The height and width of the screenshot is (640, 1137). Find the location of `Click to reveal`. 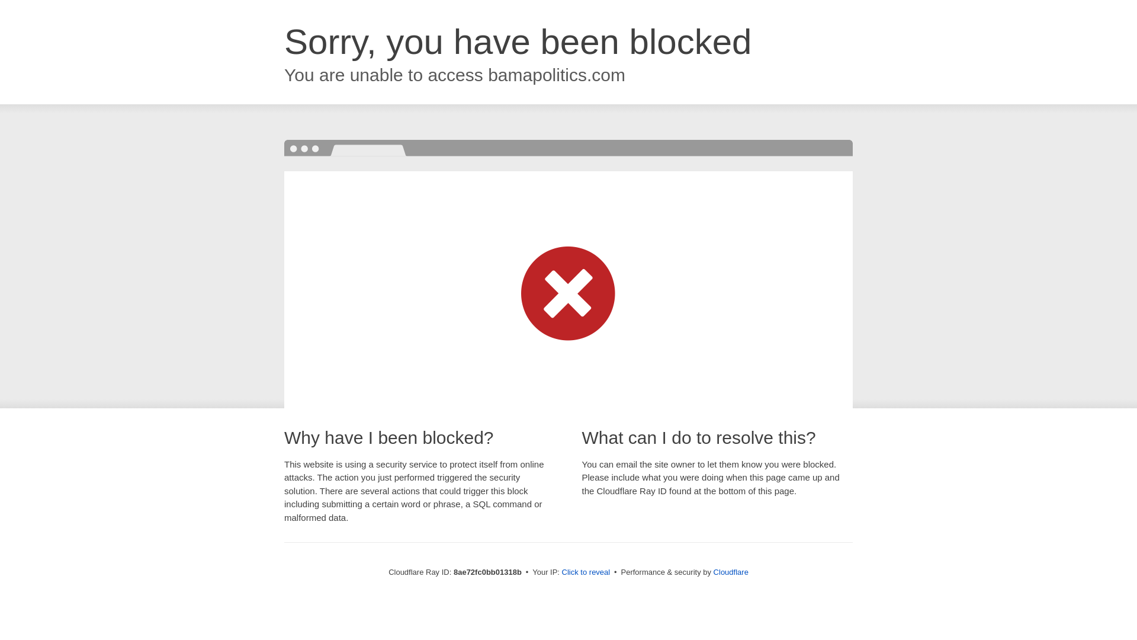

Click to reveal is located at coordinates (586, 572).